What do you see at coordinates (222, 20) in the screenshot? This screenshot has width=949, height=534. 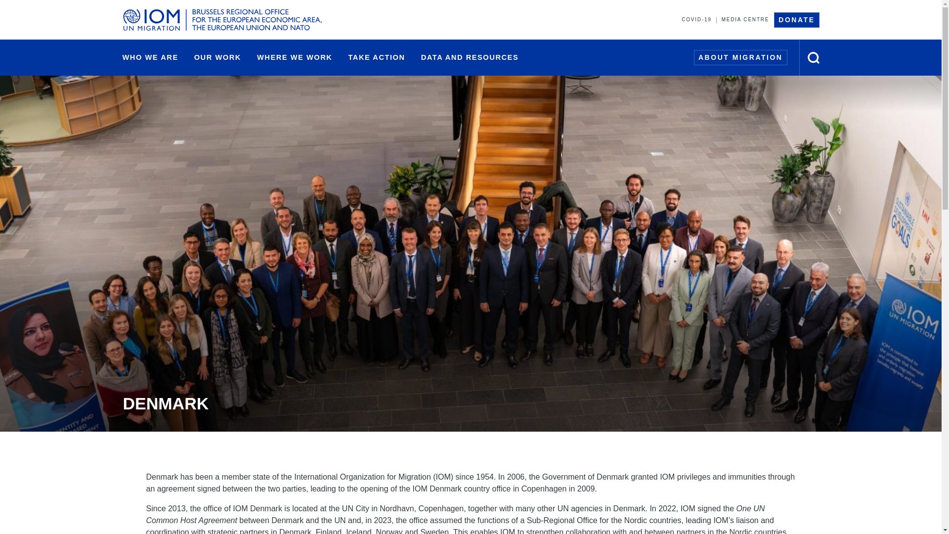 I see `Home` at bounding box center [222, 20].